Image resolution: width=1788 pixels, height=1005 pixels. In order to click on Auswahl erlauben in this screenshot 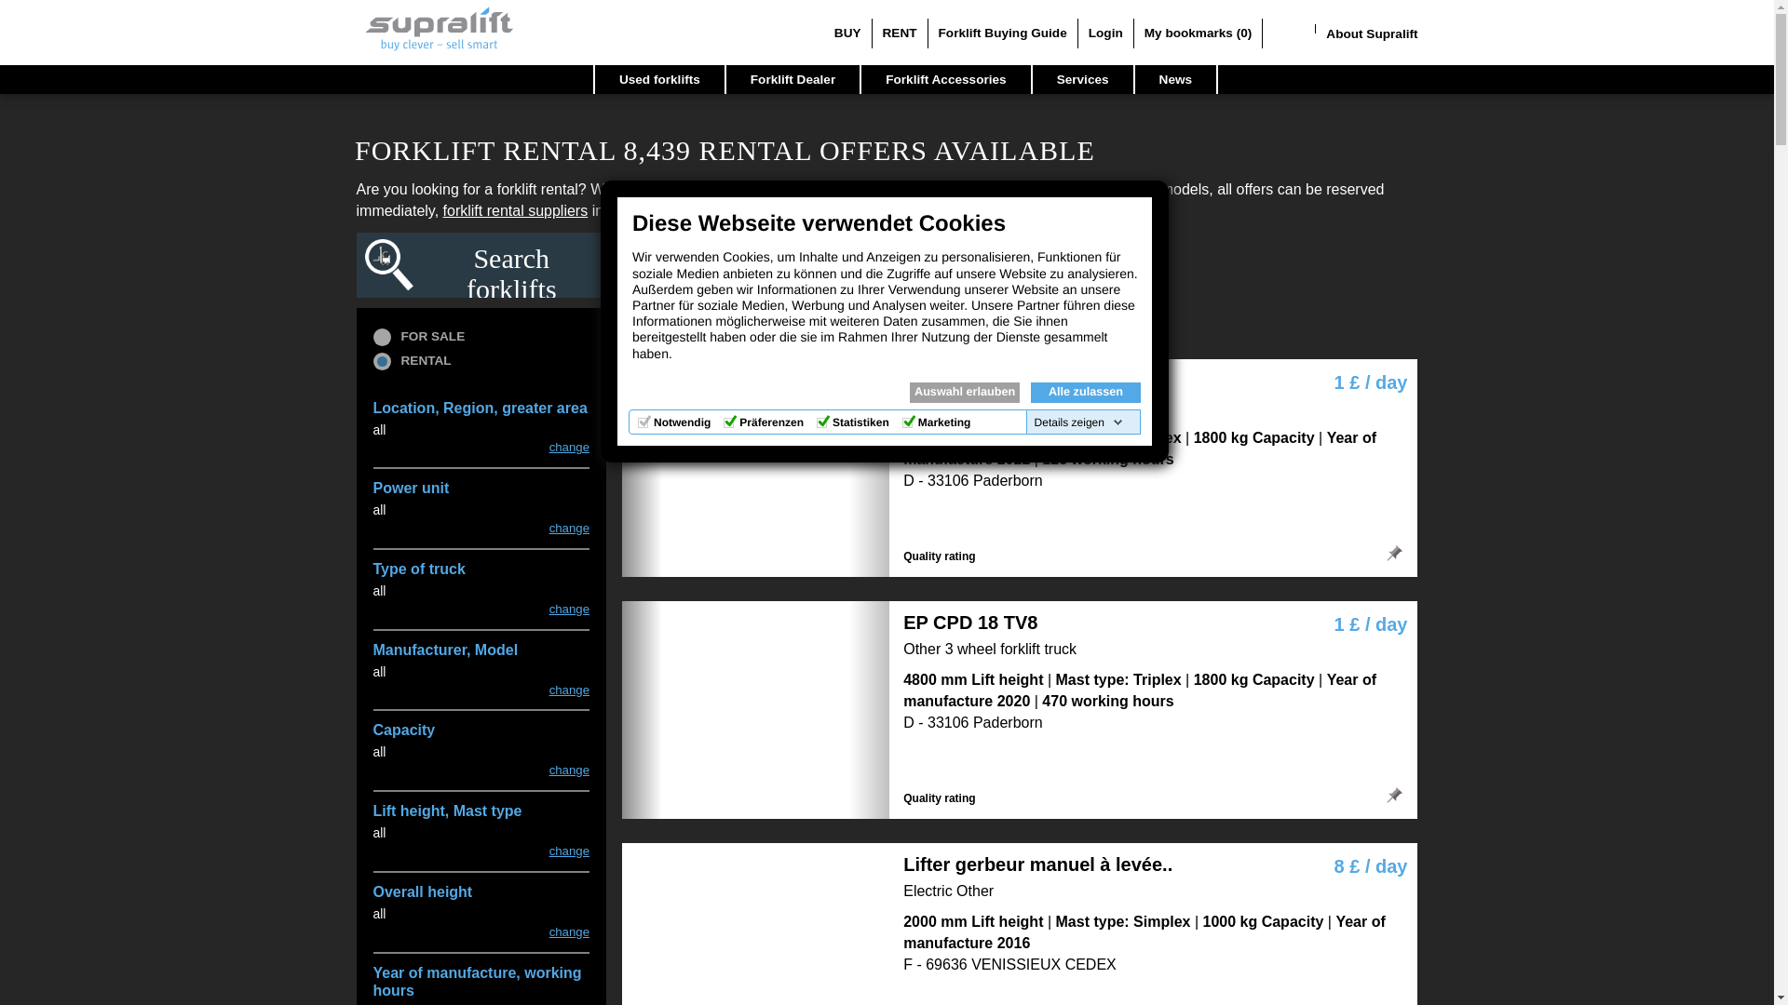, I will do `click(965, 393)`.